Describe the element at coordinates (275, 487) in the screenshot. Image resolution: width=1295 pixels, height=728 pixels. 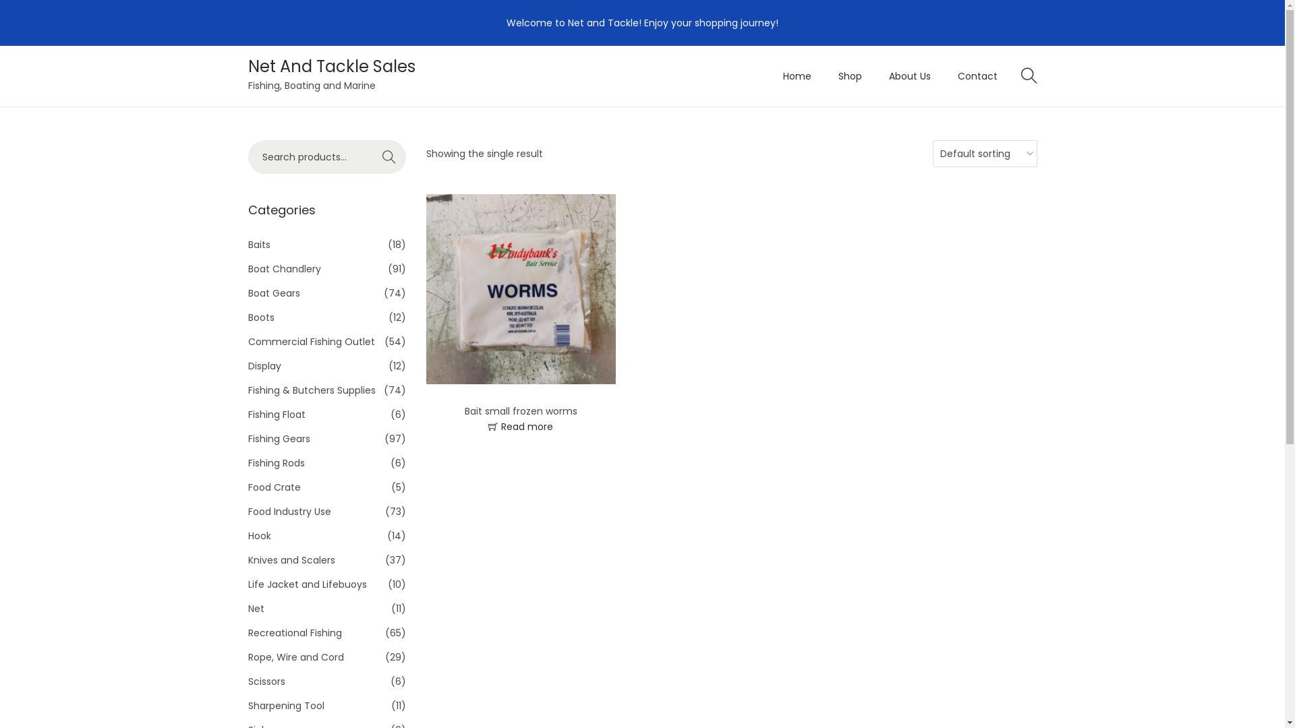
I see `Food Crate` at that location.